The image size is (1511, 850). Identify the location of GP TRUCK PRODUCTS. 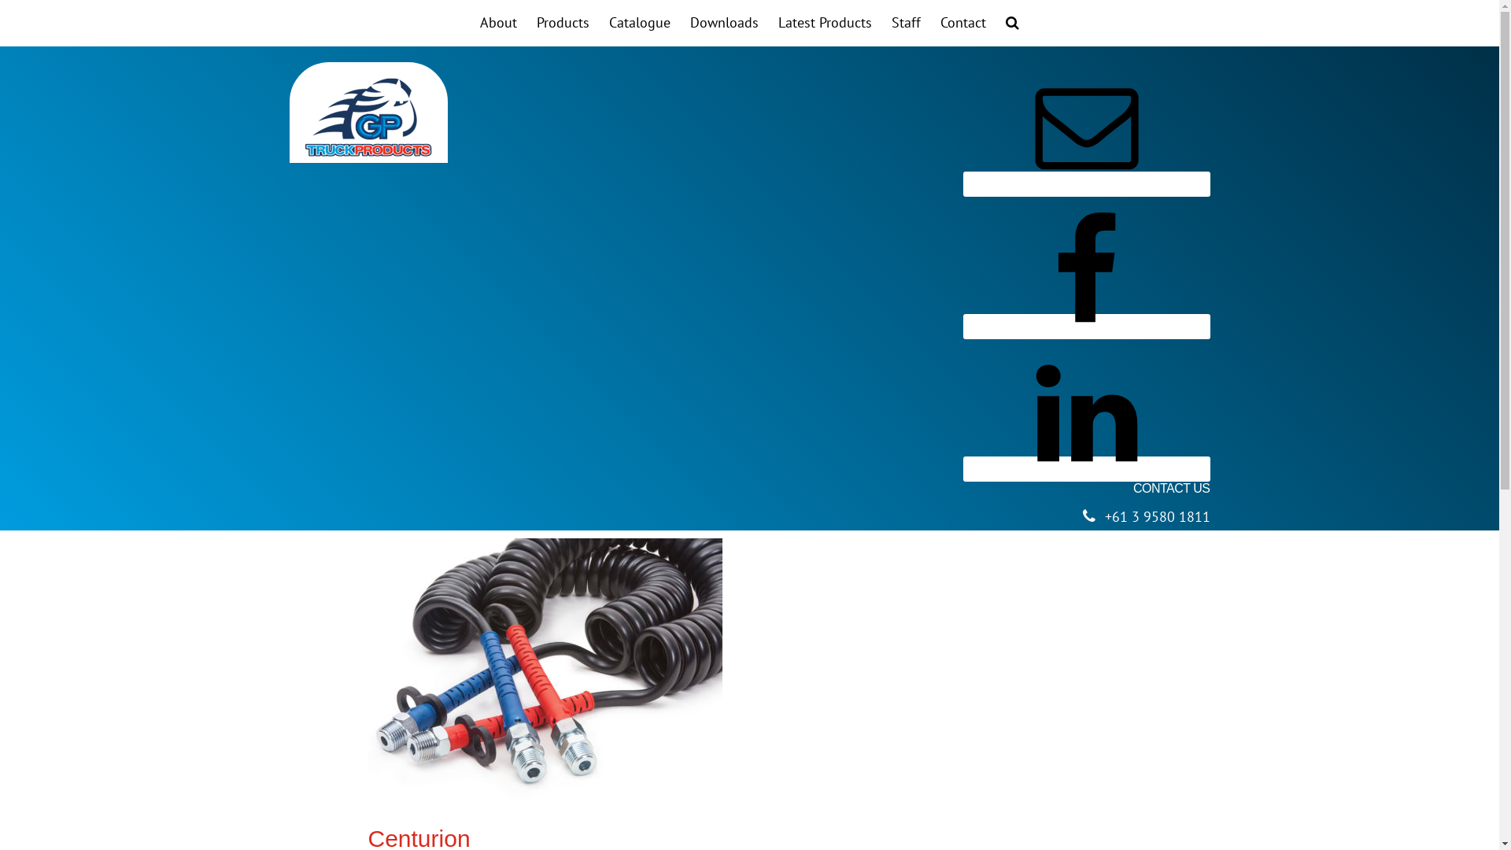
(368, 117).